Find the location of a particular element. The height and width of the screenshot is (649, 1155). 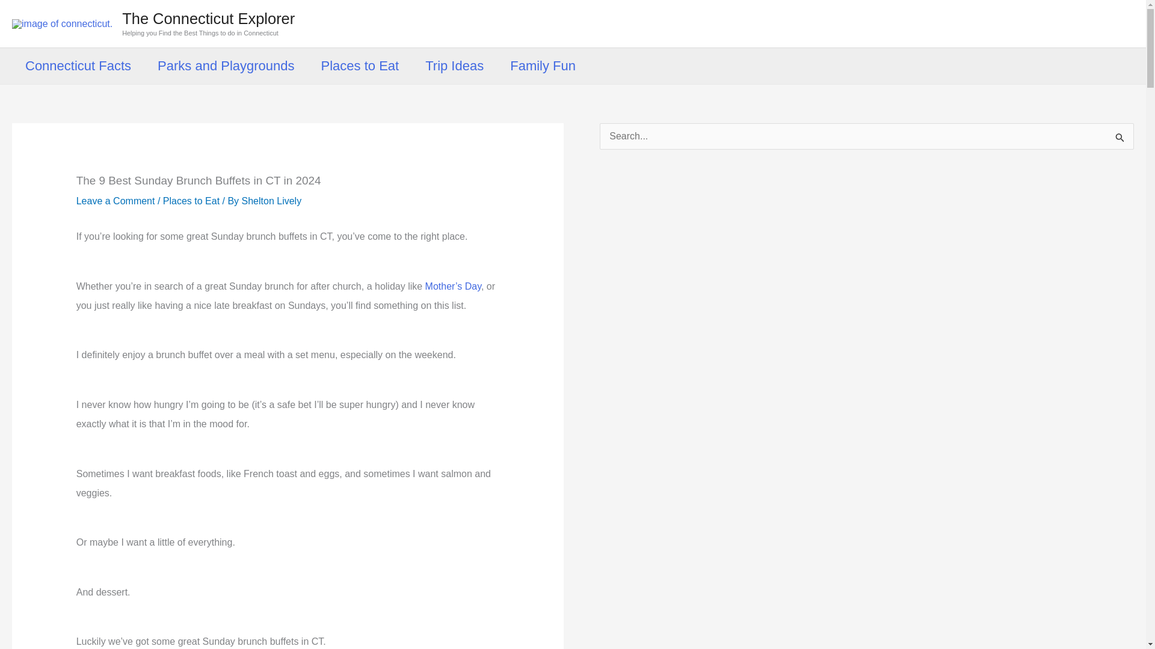

Leave a Comment is located at coordinates (115, 201).